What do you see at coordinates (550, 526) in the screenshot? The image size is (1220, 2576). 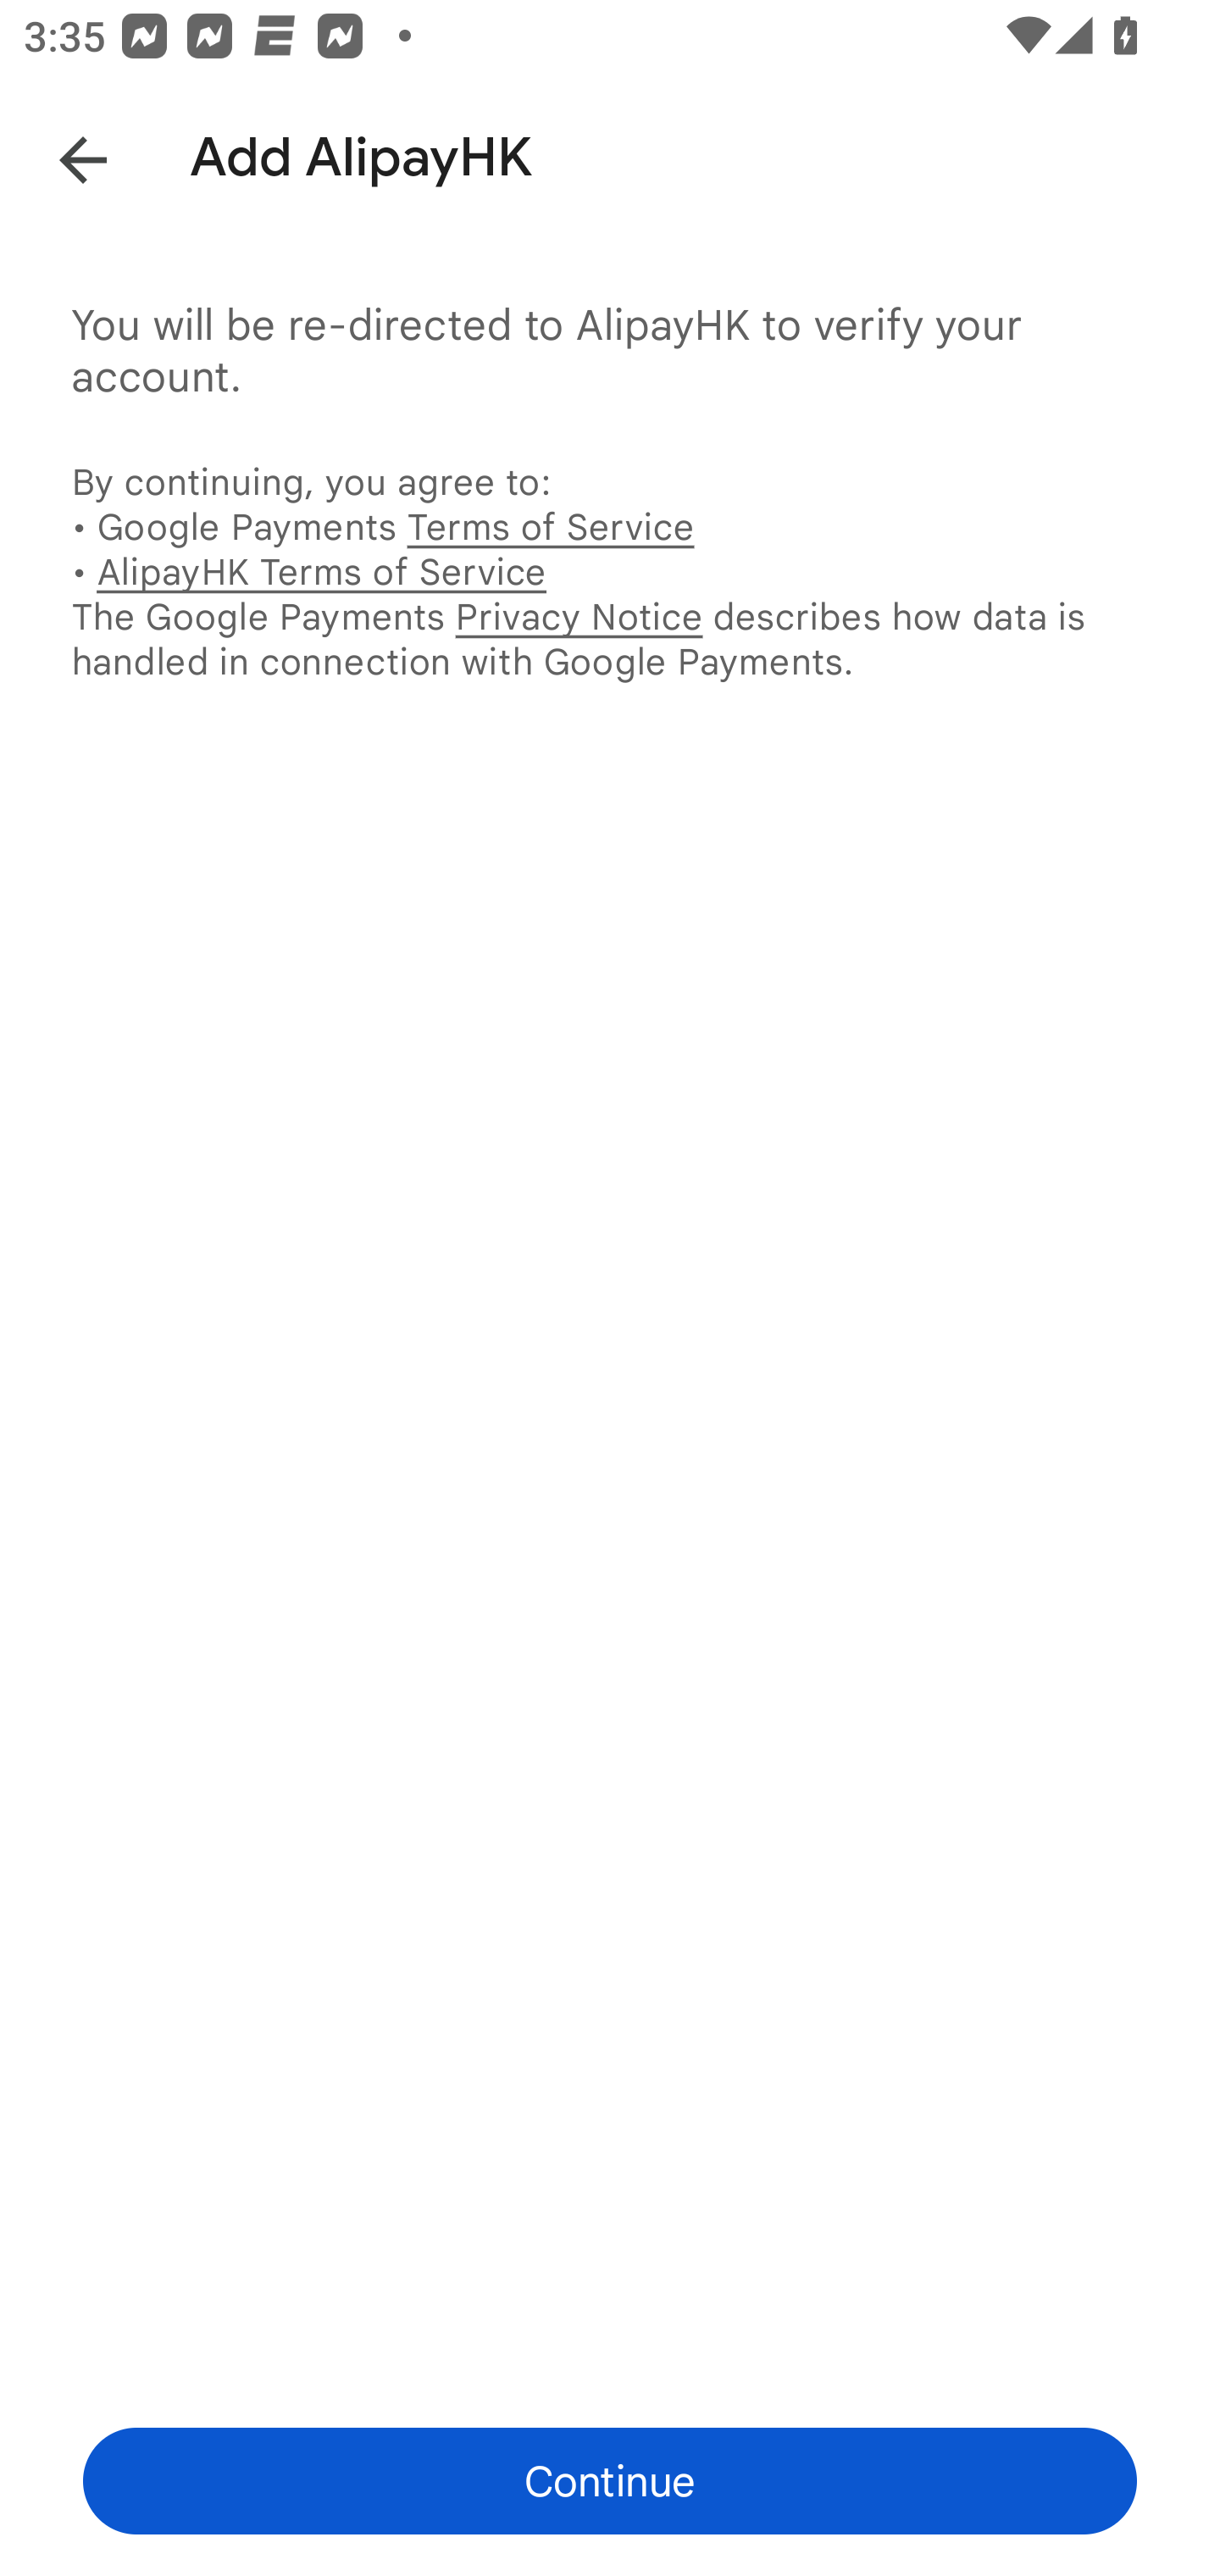 I see `Terms of Service` at bounding box center [550, 526].